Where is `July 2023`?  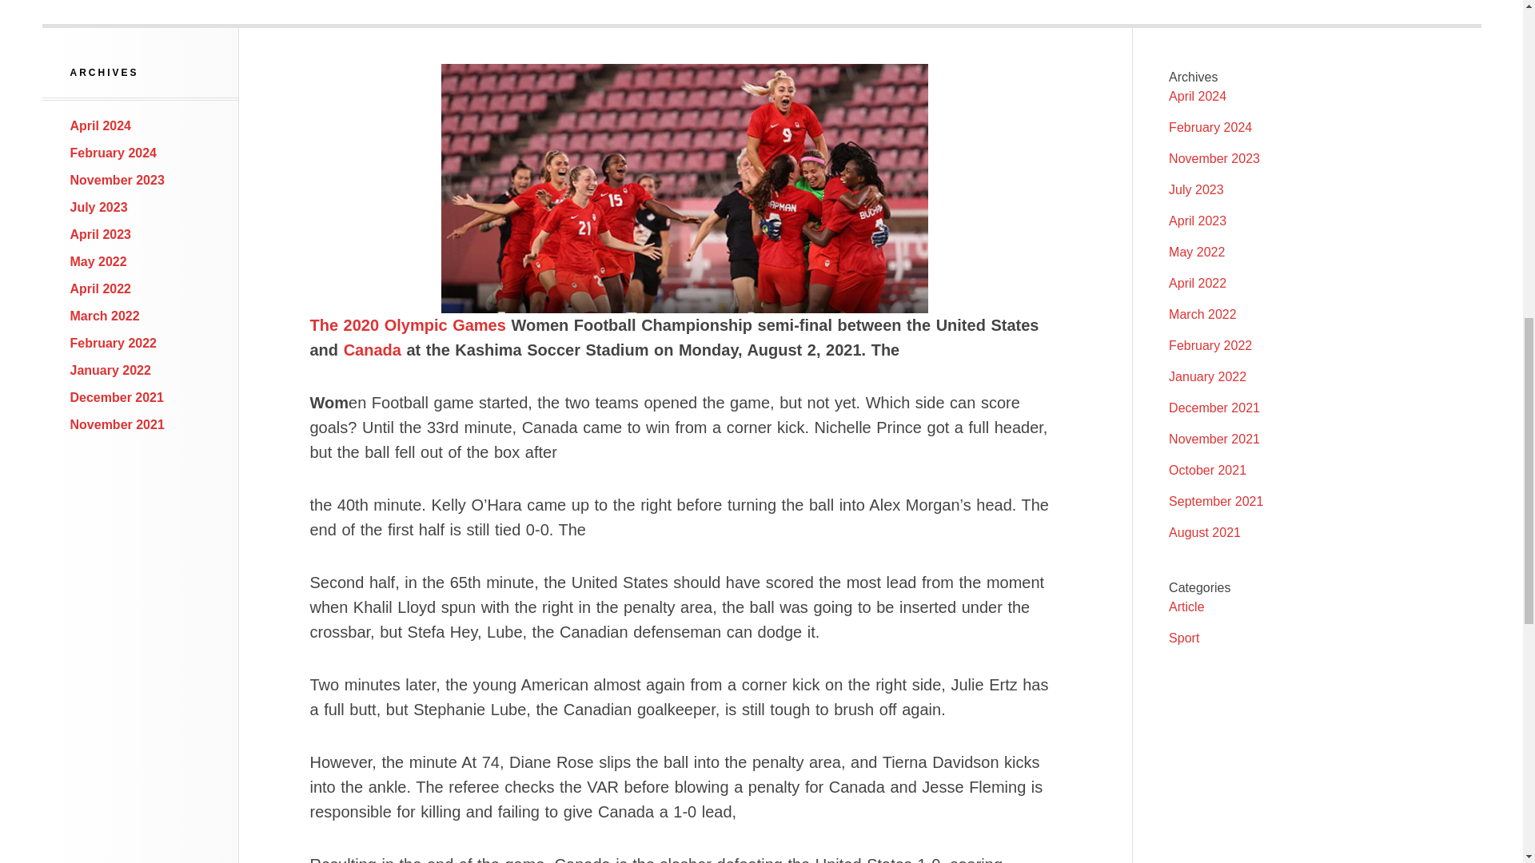
July 2023 is located at coordinates (1196, 189).